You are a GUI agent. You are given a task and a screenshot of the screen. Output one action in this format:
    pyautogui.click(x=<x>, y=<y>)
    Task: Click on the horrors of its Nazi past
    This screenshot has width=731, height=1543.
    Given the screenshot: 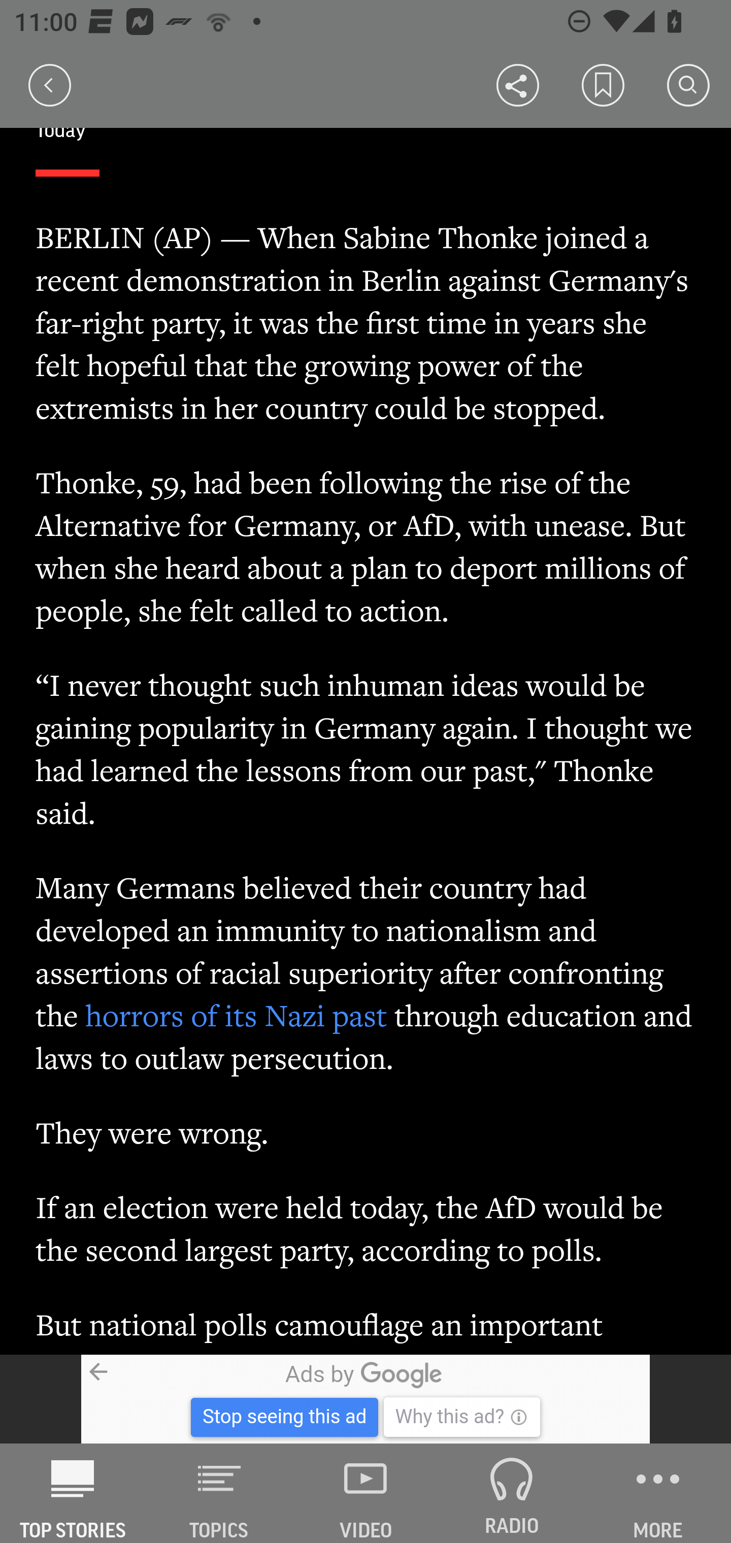 What is the action you would take?
    pyautogui.click(x=237, y=1015)
    